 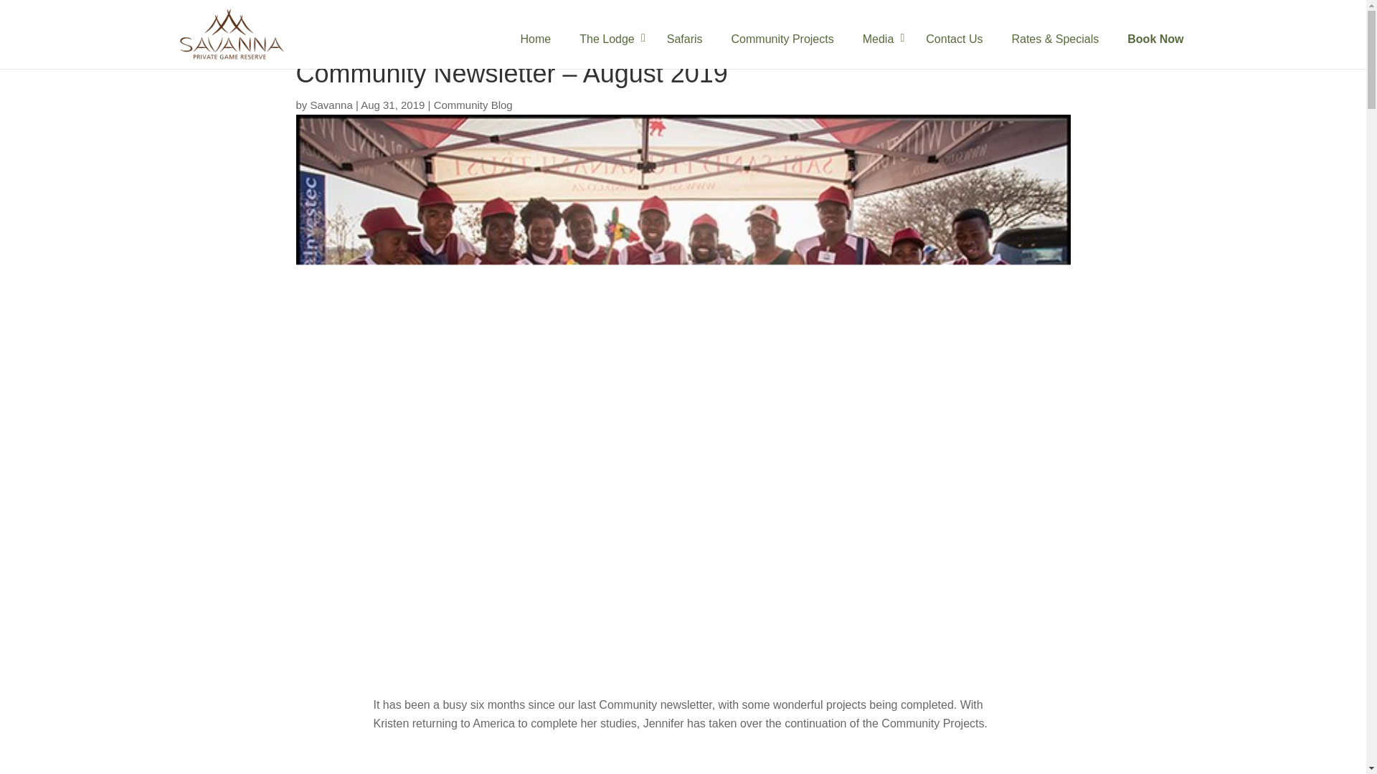 I want to click on Community Blog, so click(x=473, y=105).